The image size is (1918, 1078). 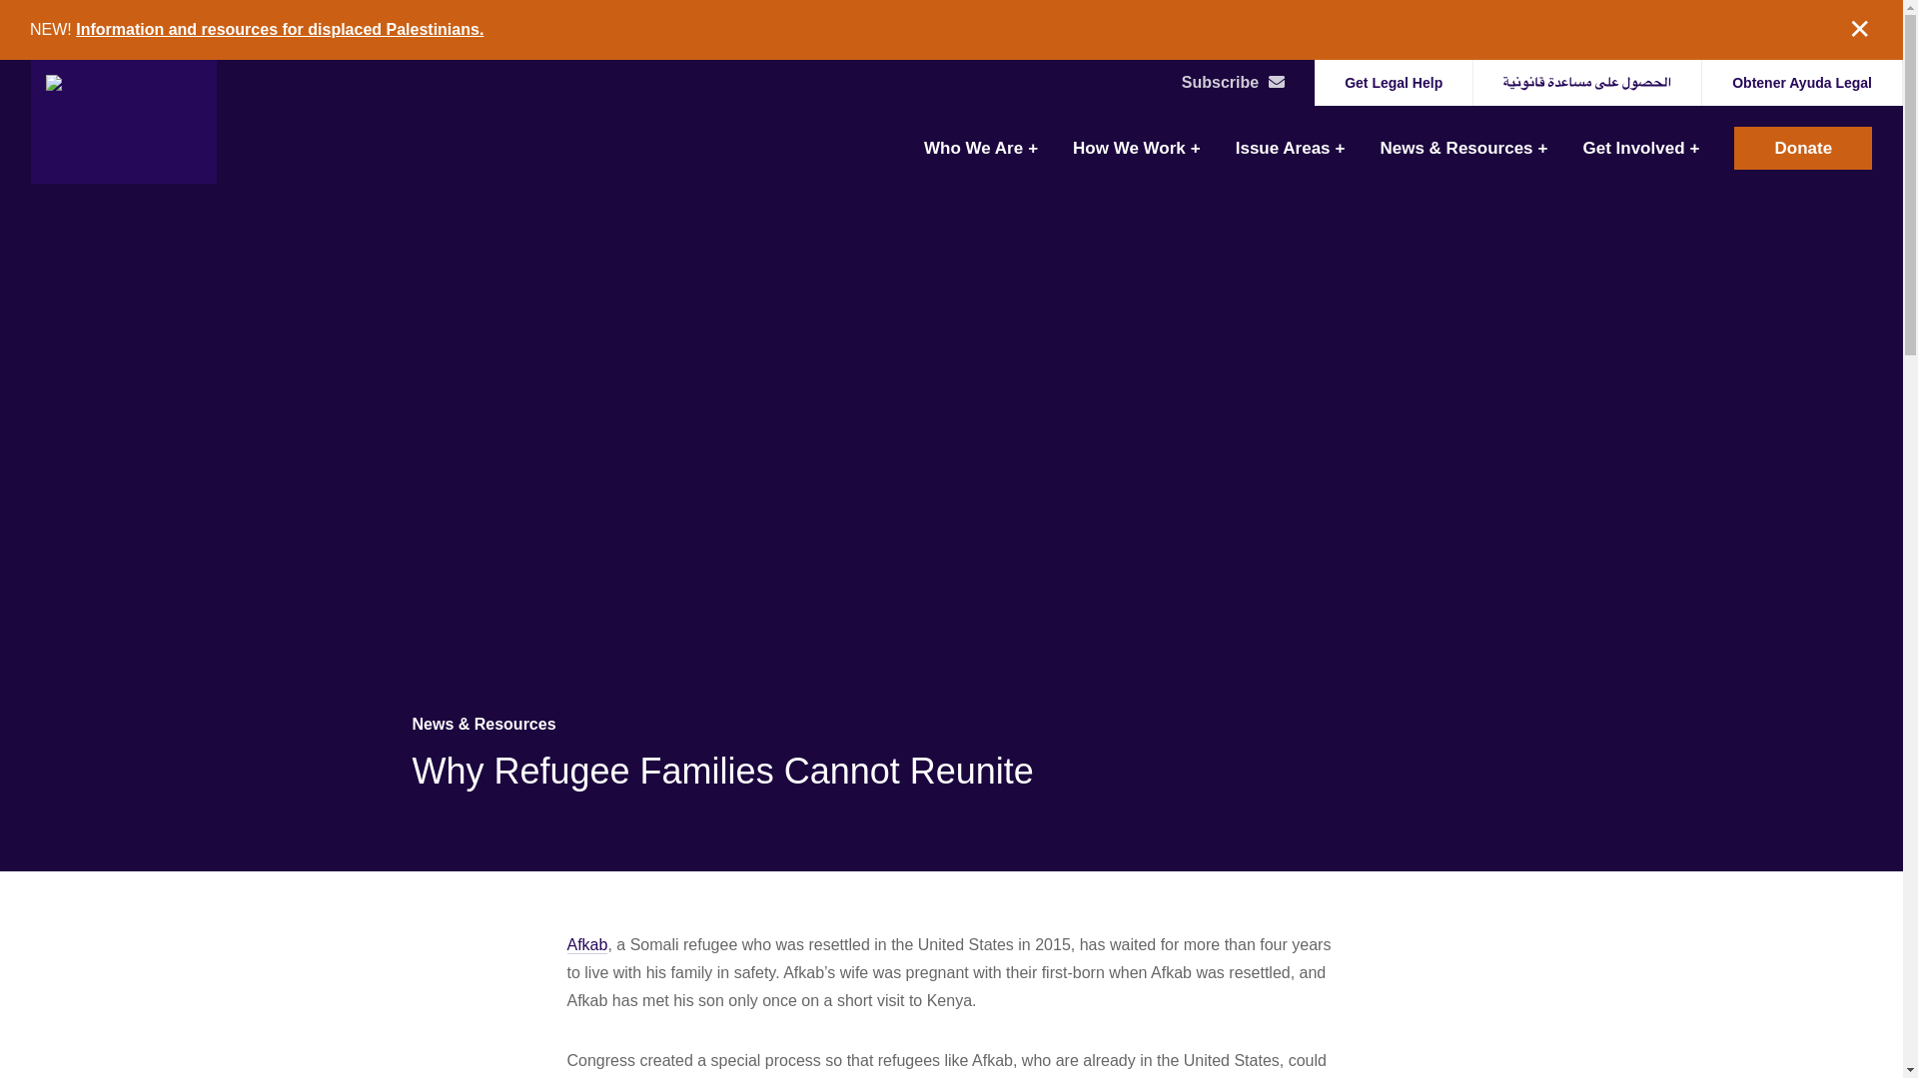 I want to click on Who We Are, so click(x=981, y=148).